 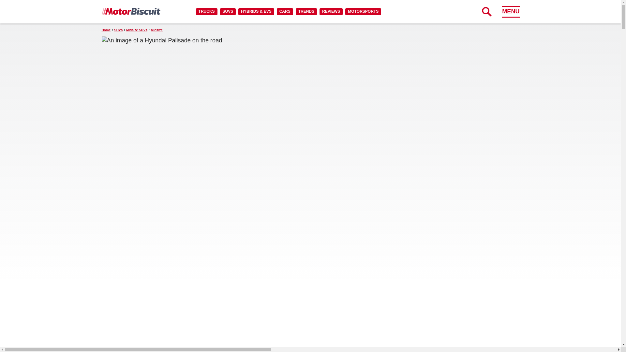 What do you see at coordinates (331, 11) in the screenshot?
I see `REVIEWS` at bounding box center [331, 11].